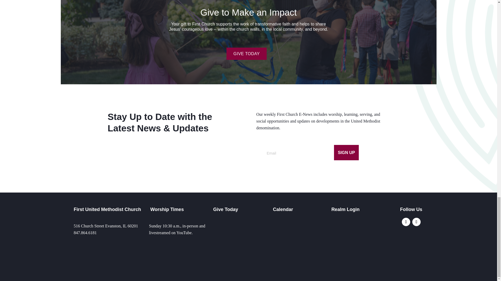  I want to click on Follow on Facebook, so click(416, 222).